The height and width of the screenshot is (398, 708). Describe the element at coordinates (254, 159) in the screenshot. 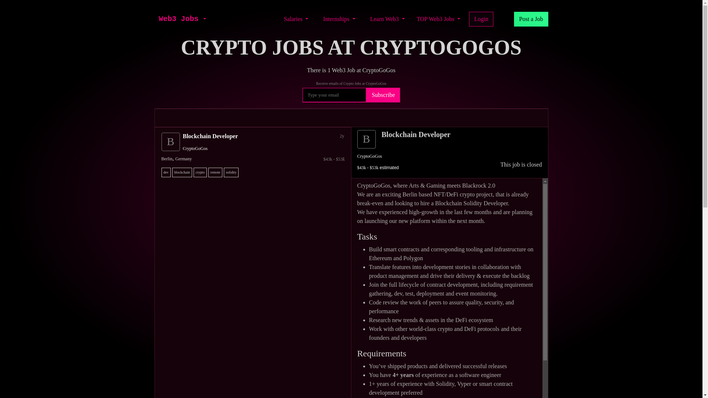

I see `Estimated salary based on similar jobs` at that location.